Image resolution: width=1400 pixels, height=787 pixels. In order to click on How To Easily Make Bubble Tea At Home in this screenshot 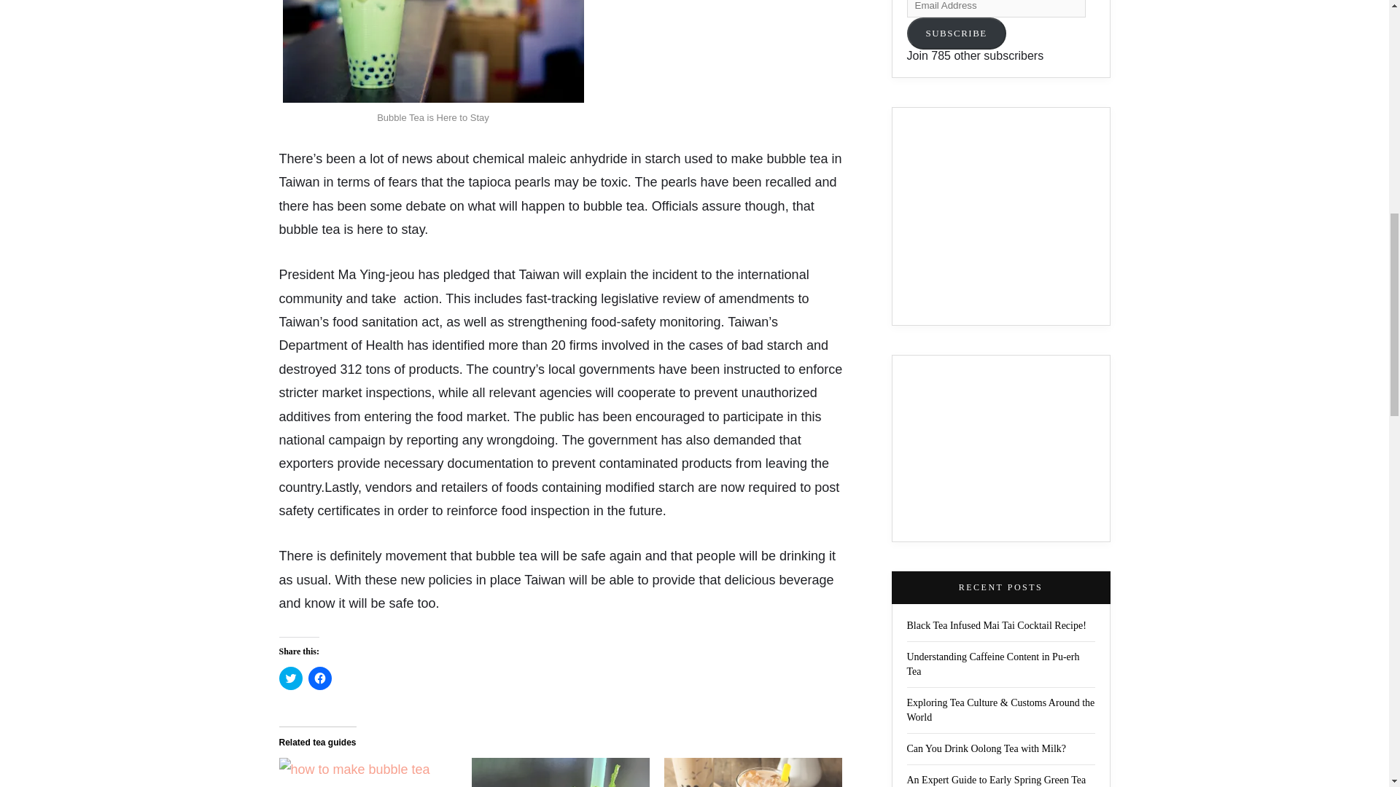, I will do `click(367, 772)`.